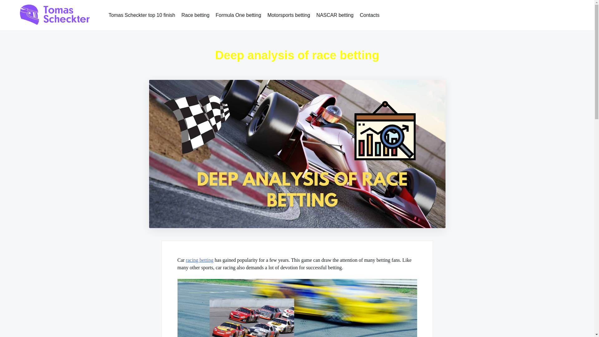 Image resolution: width=599 pixels, height=337 pixels. What do you see at coordinates (195, 15) in the screenshot?
I see `Race betting` at bounding box center [195, 15].